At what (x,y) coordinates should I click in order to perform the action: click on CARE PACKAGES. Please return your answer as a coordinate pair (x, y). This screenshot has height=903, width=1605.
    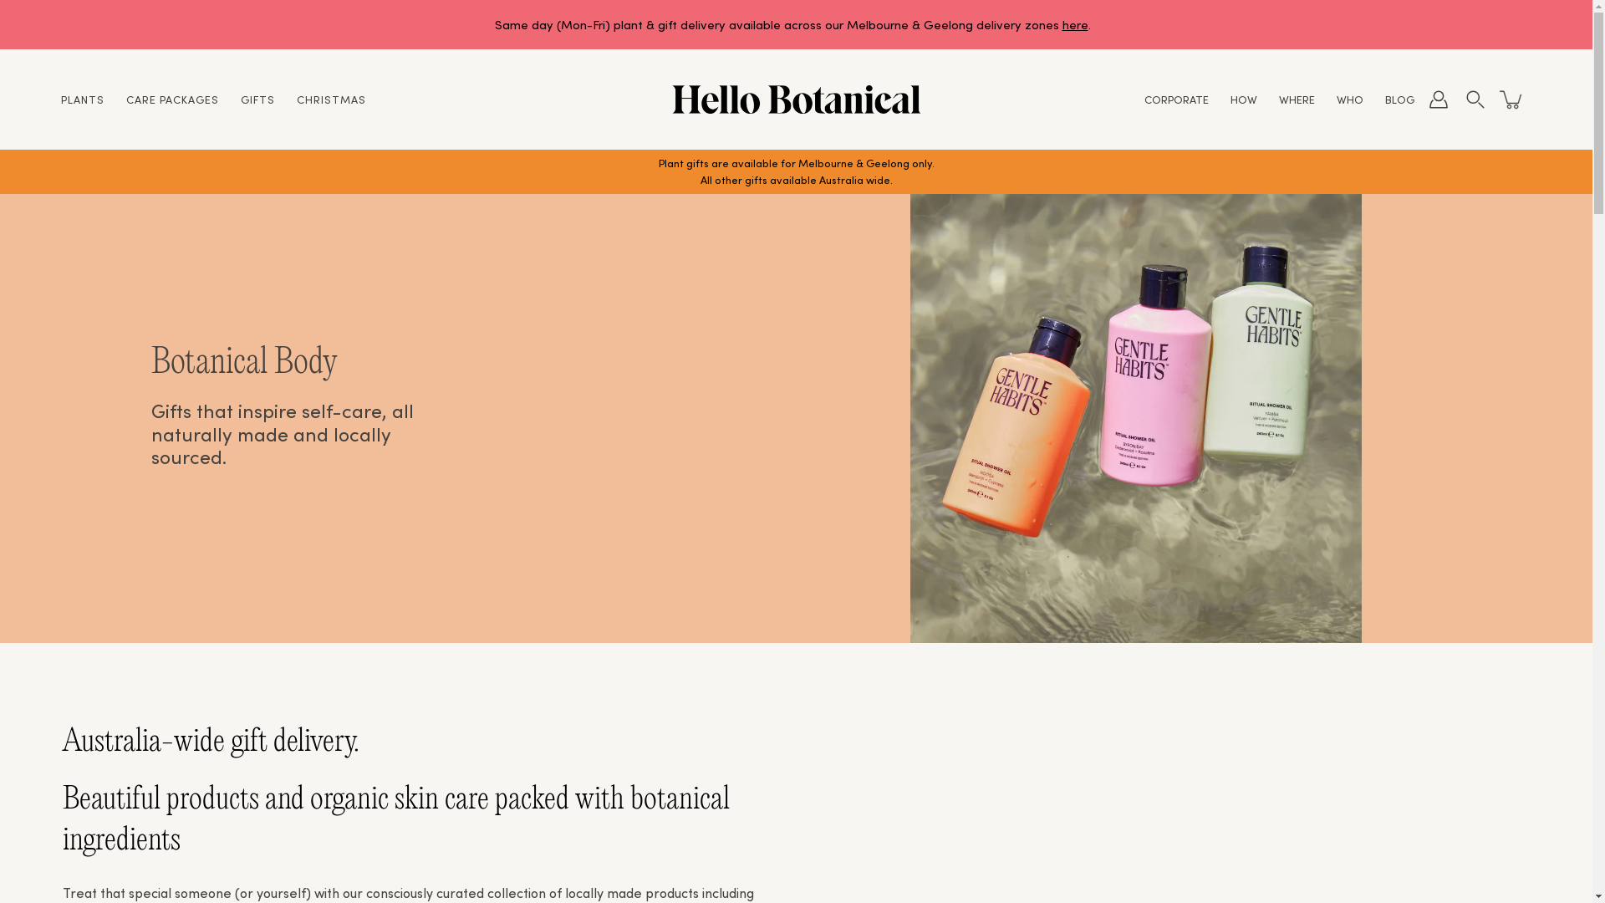
    Looking at the image, I should click on (172, 99).